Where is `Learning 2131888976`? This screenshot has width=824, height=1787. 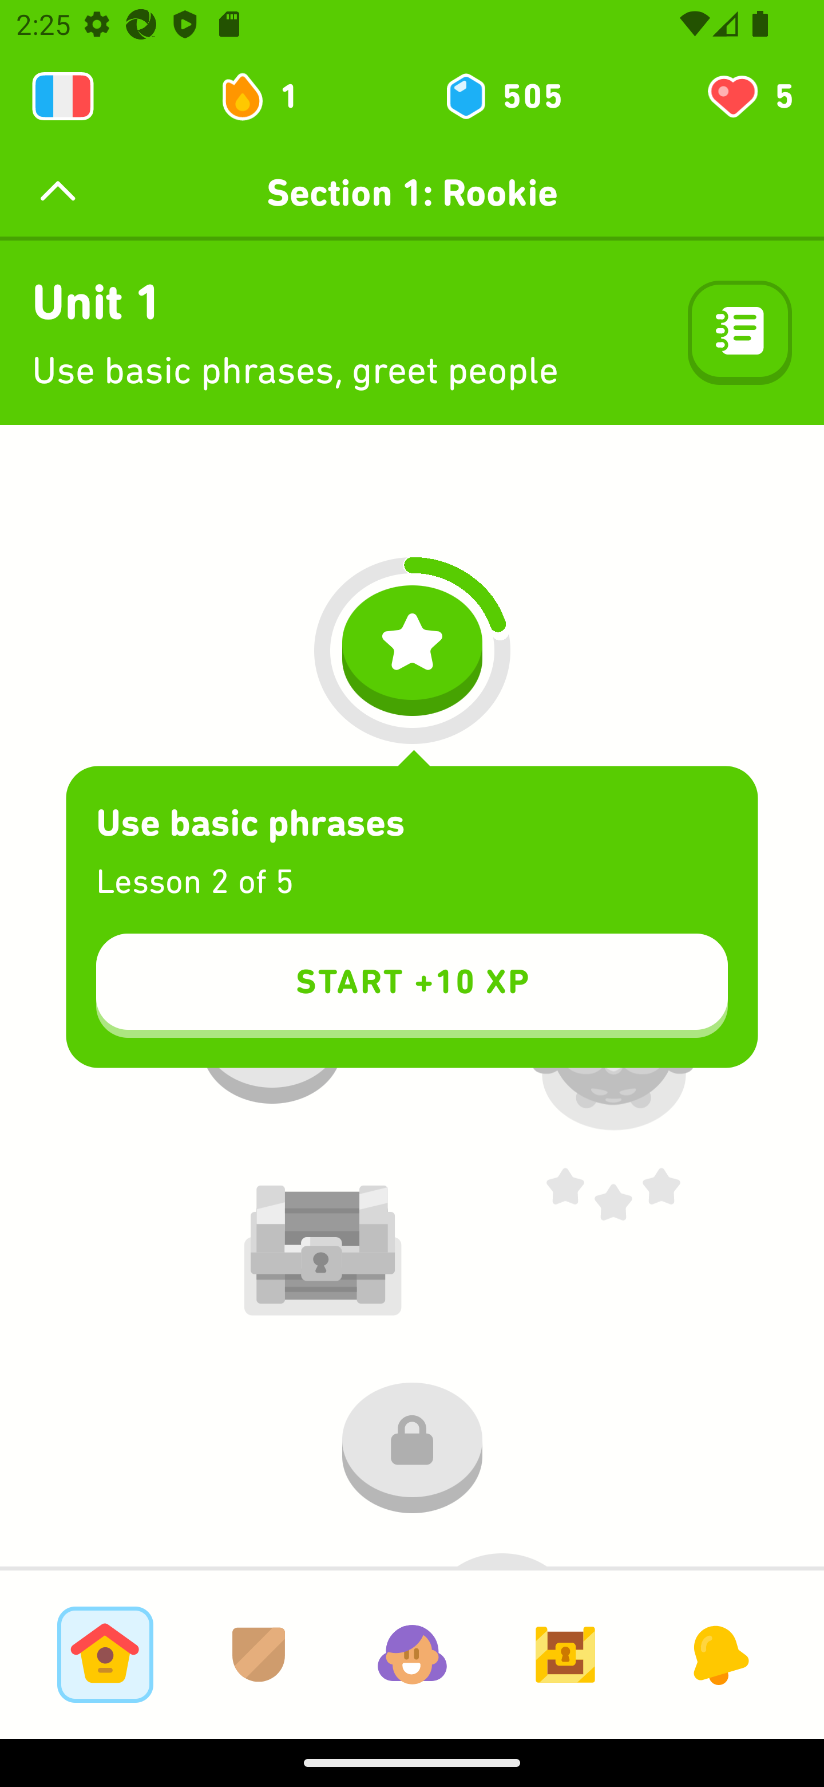 Learning 2131888976 is located at coordinates (63, 96).